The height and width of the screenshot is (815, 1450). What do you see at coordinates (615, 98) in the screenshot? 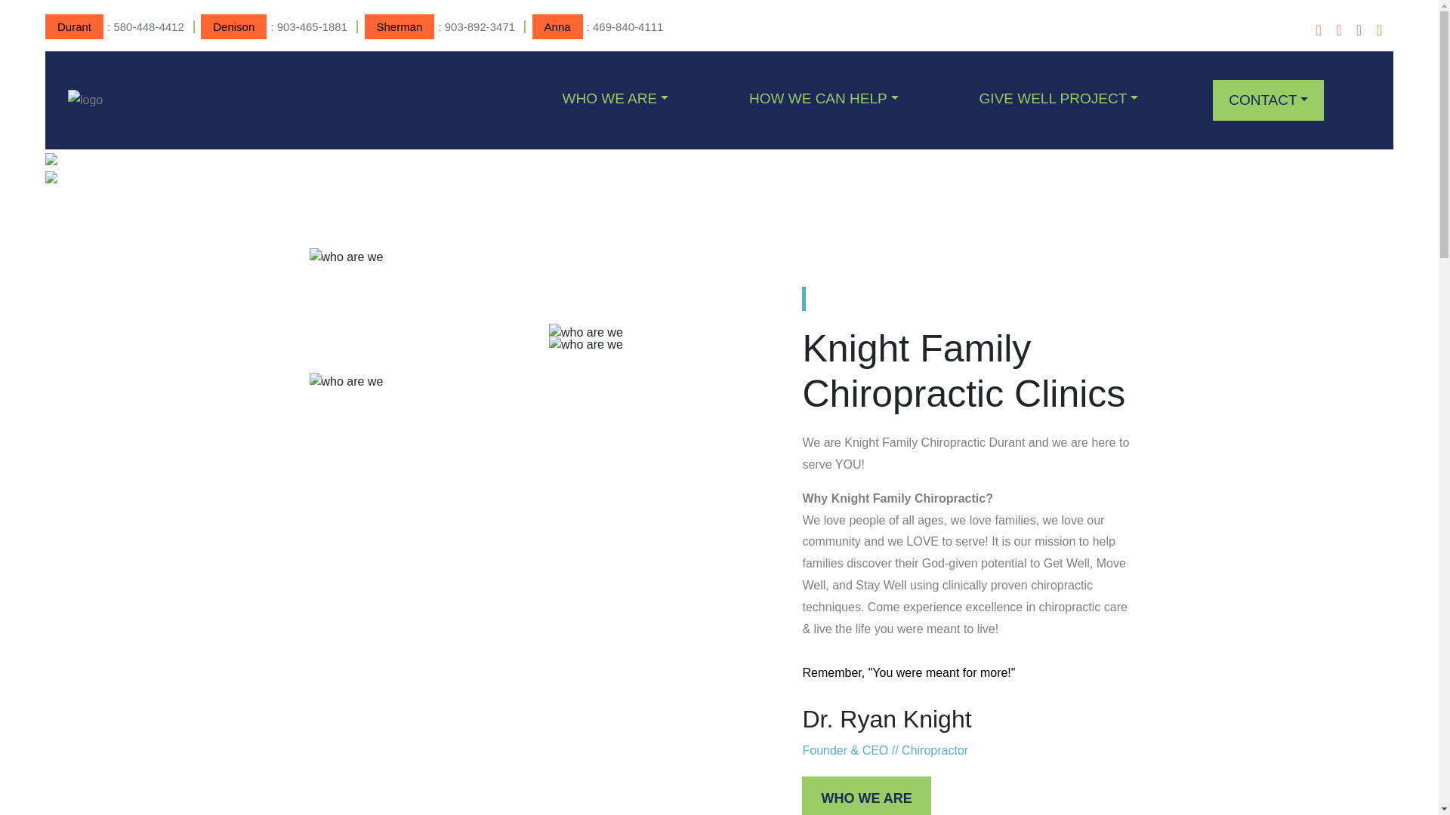
I see `Who We Are` at bounding box center [615, 98].